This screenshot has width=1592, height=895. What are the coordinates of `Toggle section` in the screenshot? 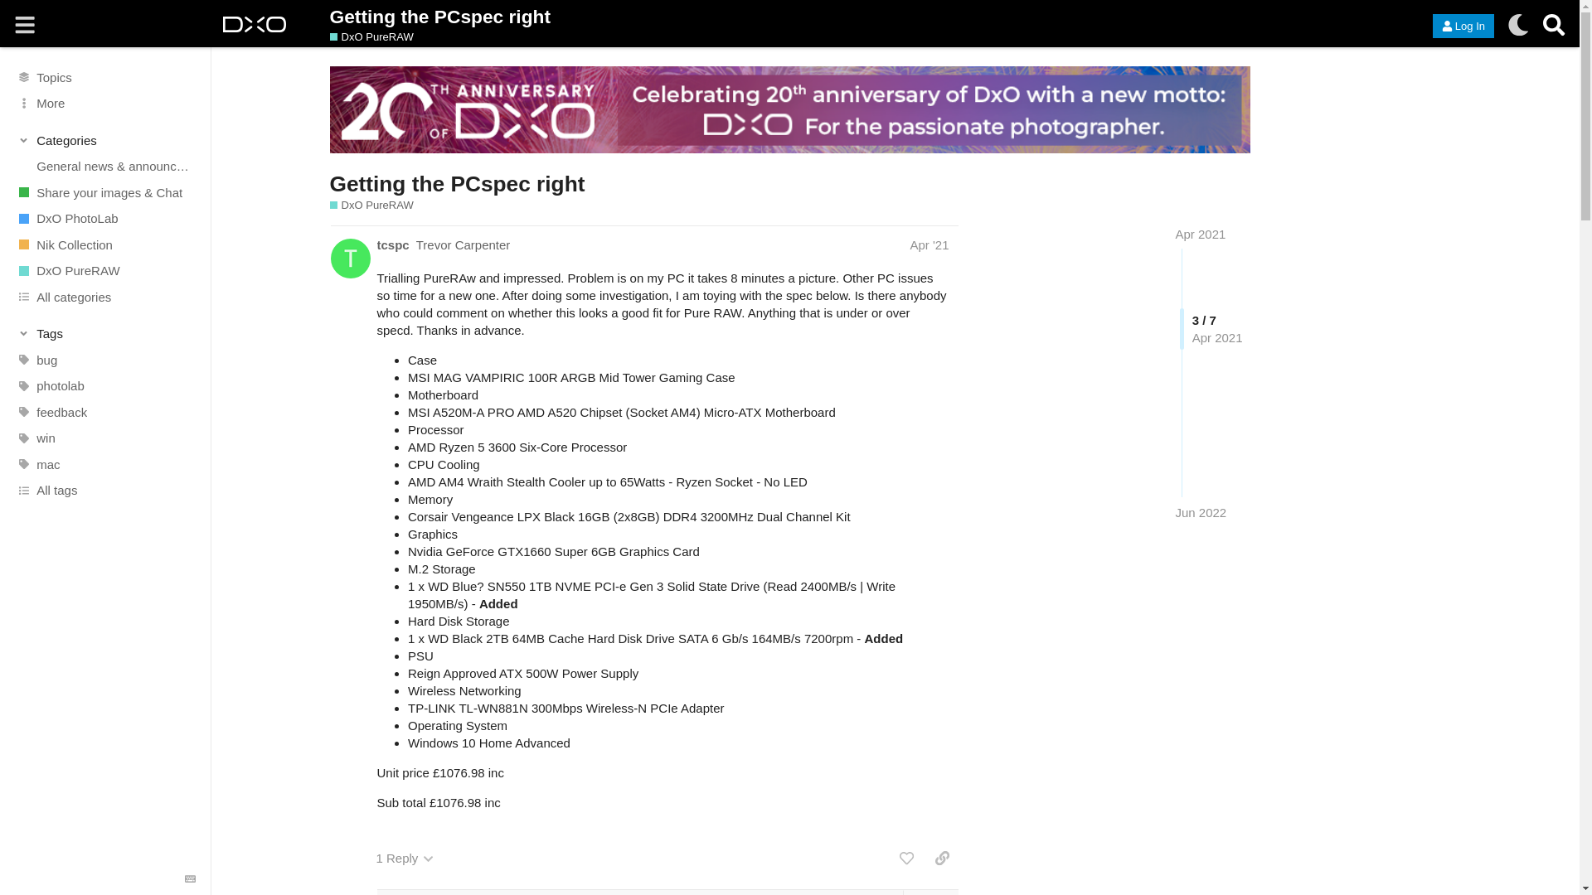 It's located at (106, 139).